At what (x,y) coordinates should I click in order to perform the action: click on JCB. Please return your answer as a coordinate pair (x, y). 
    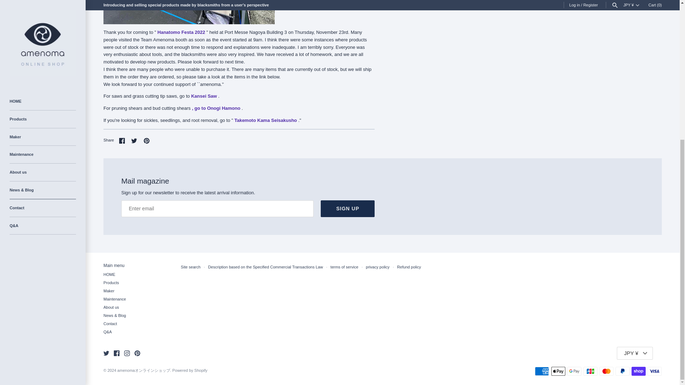
    Looking at the image, I should click on (590, 371).